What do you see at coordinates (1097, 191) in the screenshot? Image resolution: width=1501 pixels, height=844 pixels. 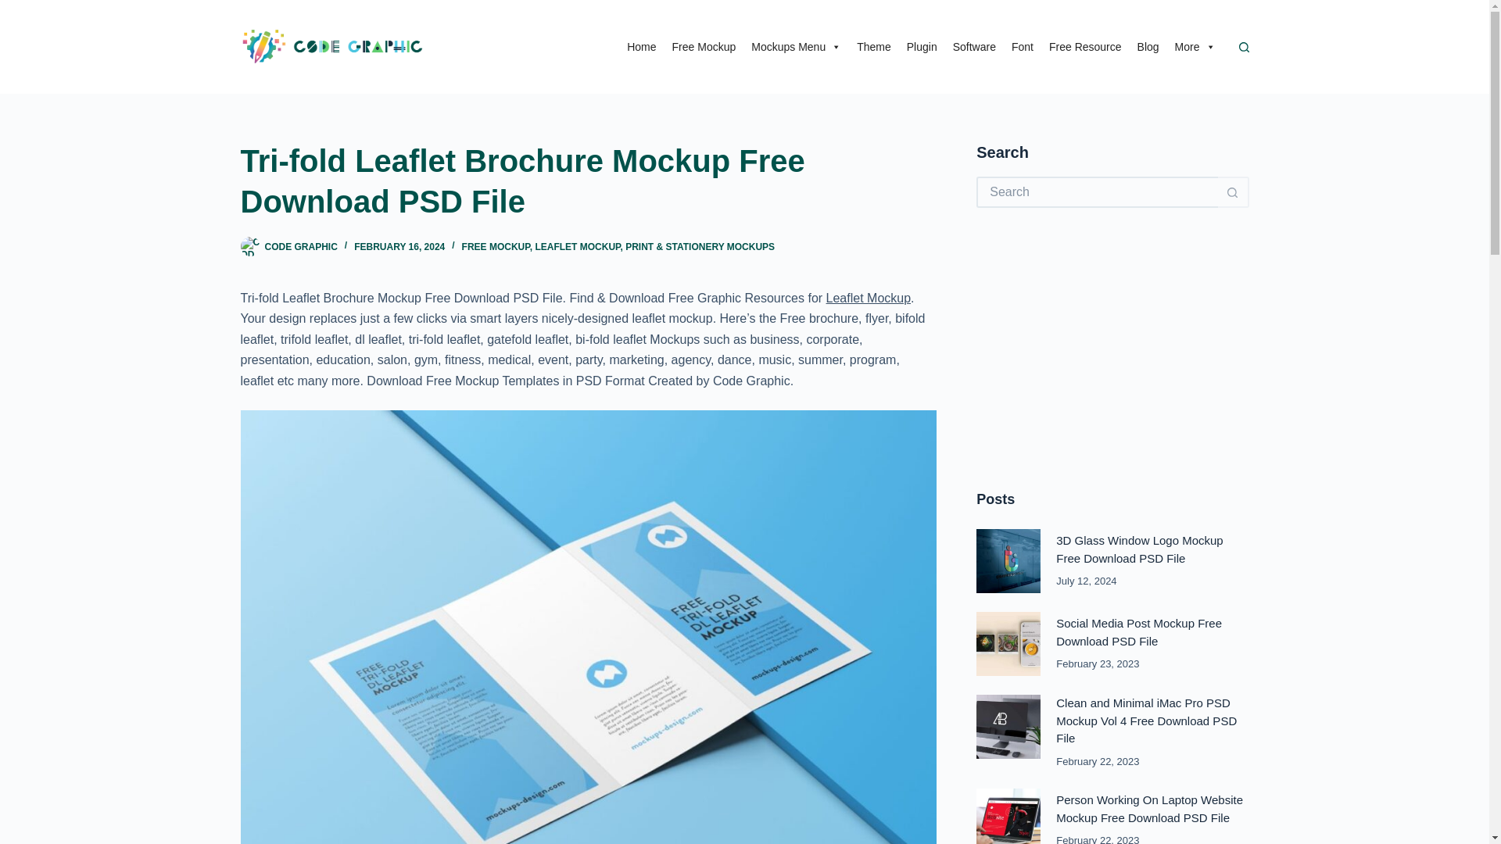 I see `Search for...` at bounding box center [1097, 191].